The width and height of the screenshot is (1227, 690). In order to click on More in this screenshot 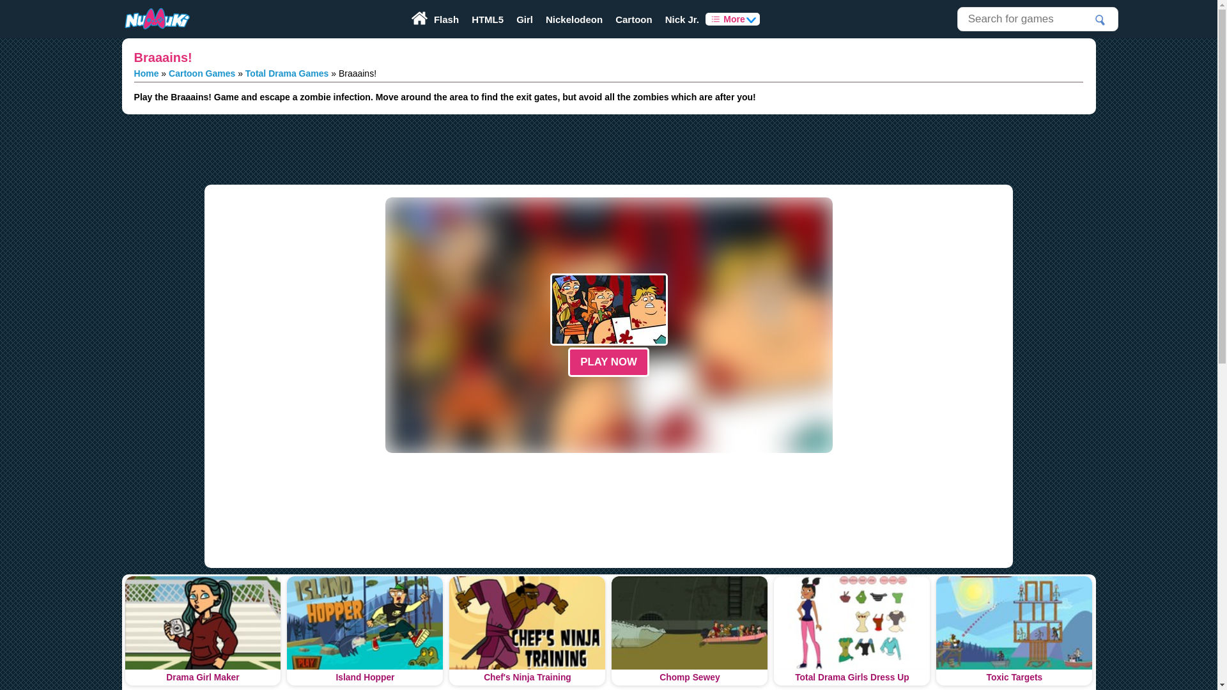, I will do `click(732, 19)`.